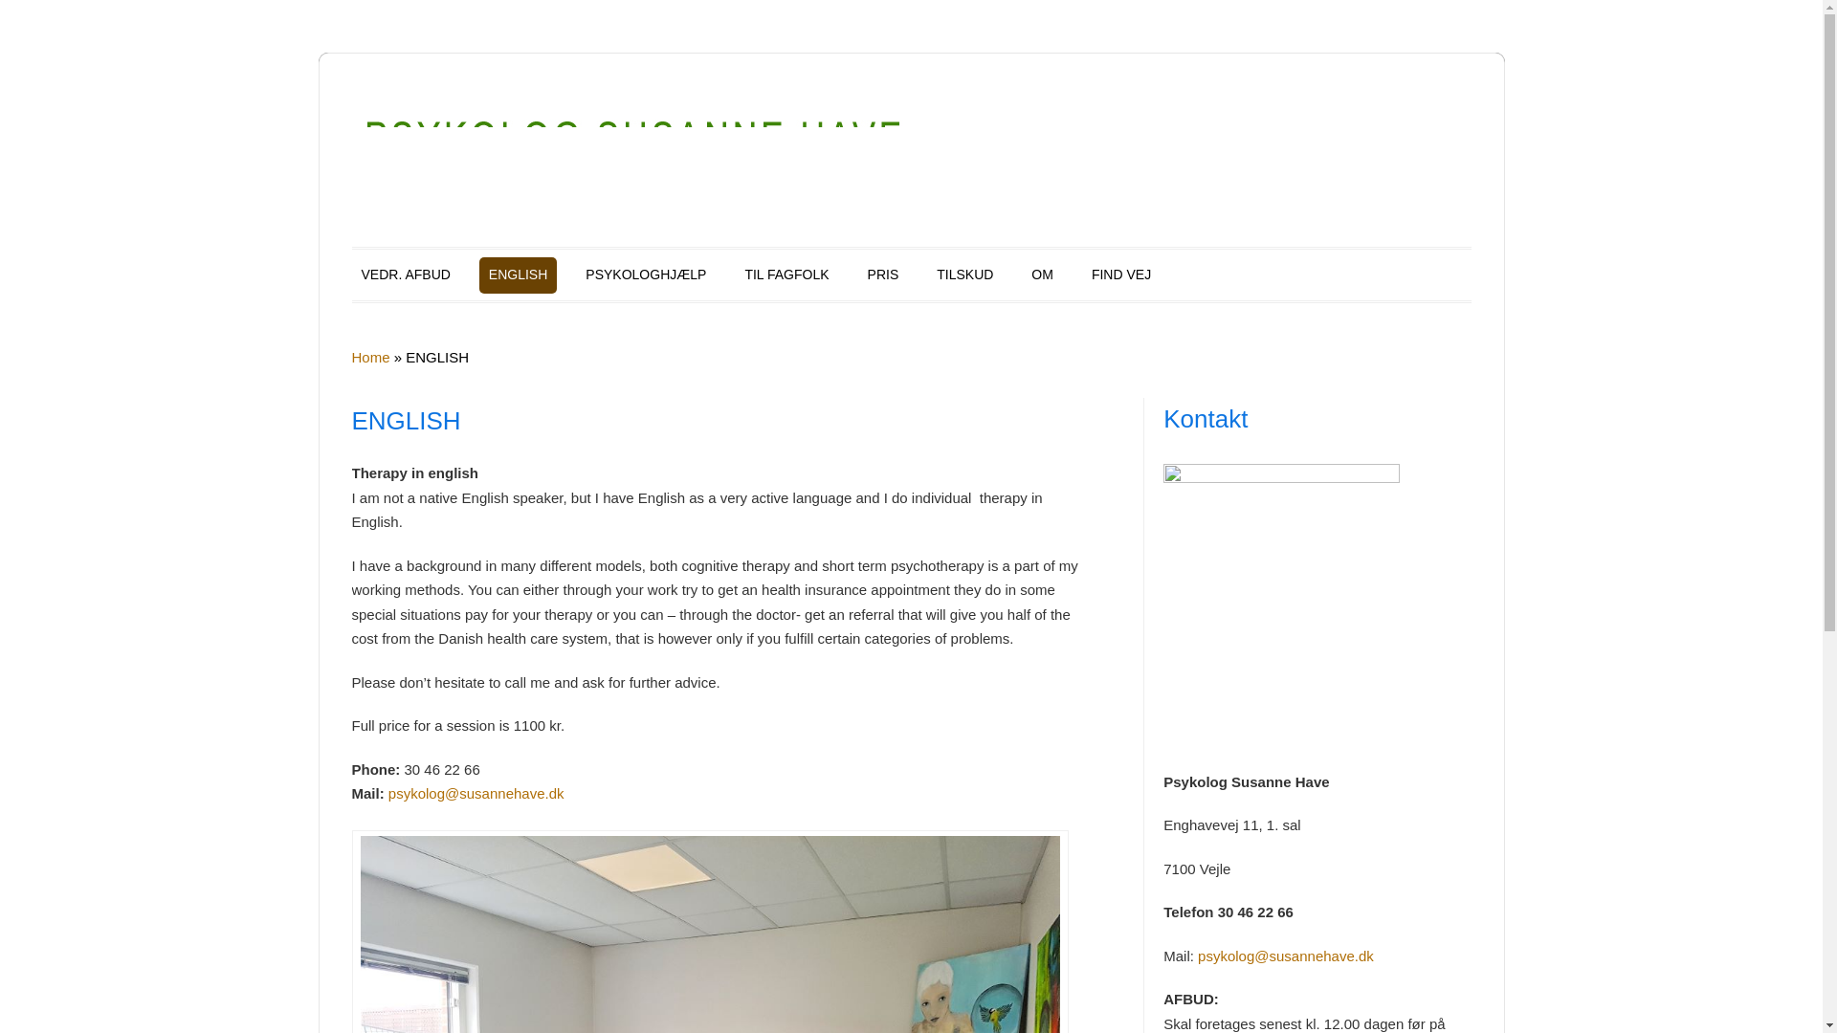 This screenshot has height=1033, width=1837. What do you see at coordinates (883, 275) in the screenshot?
I see `PRIS` at bounding box center [883, 275].